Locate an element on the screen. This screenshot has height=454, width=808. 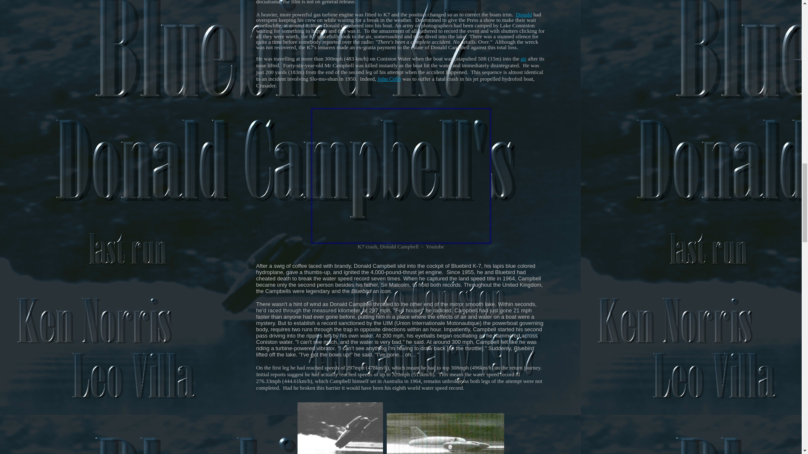
air is located at coordinates (524, 58).